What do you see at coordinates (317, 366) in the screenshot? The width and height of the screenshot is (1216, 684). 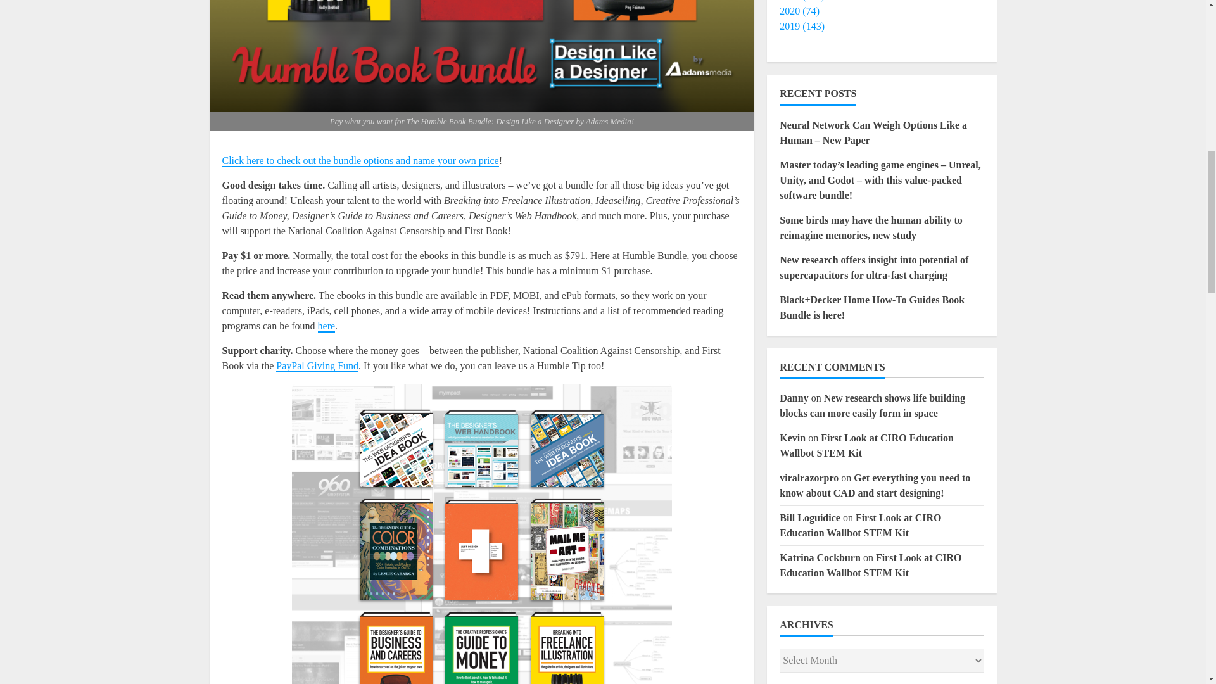 I see `PayPal Giving Fund` at bounding box center [317, 366].